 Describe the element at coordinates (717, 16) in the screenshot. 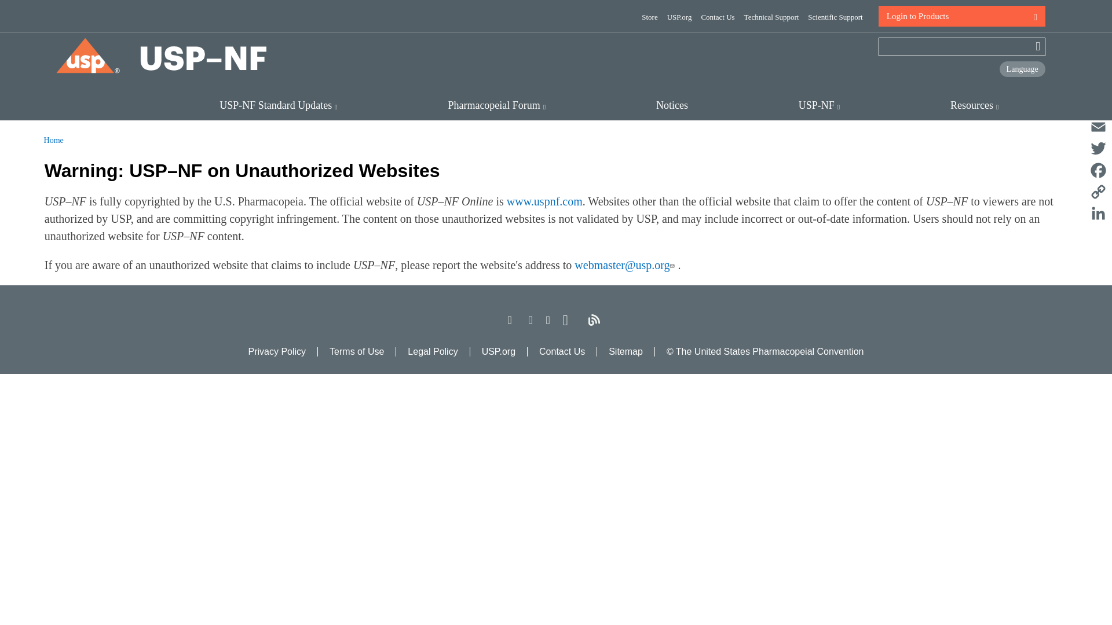

I see `Contact Us` at that location.